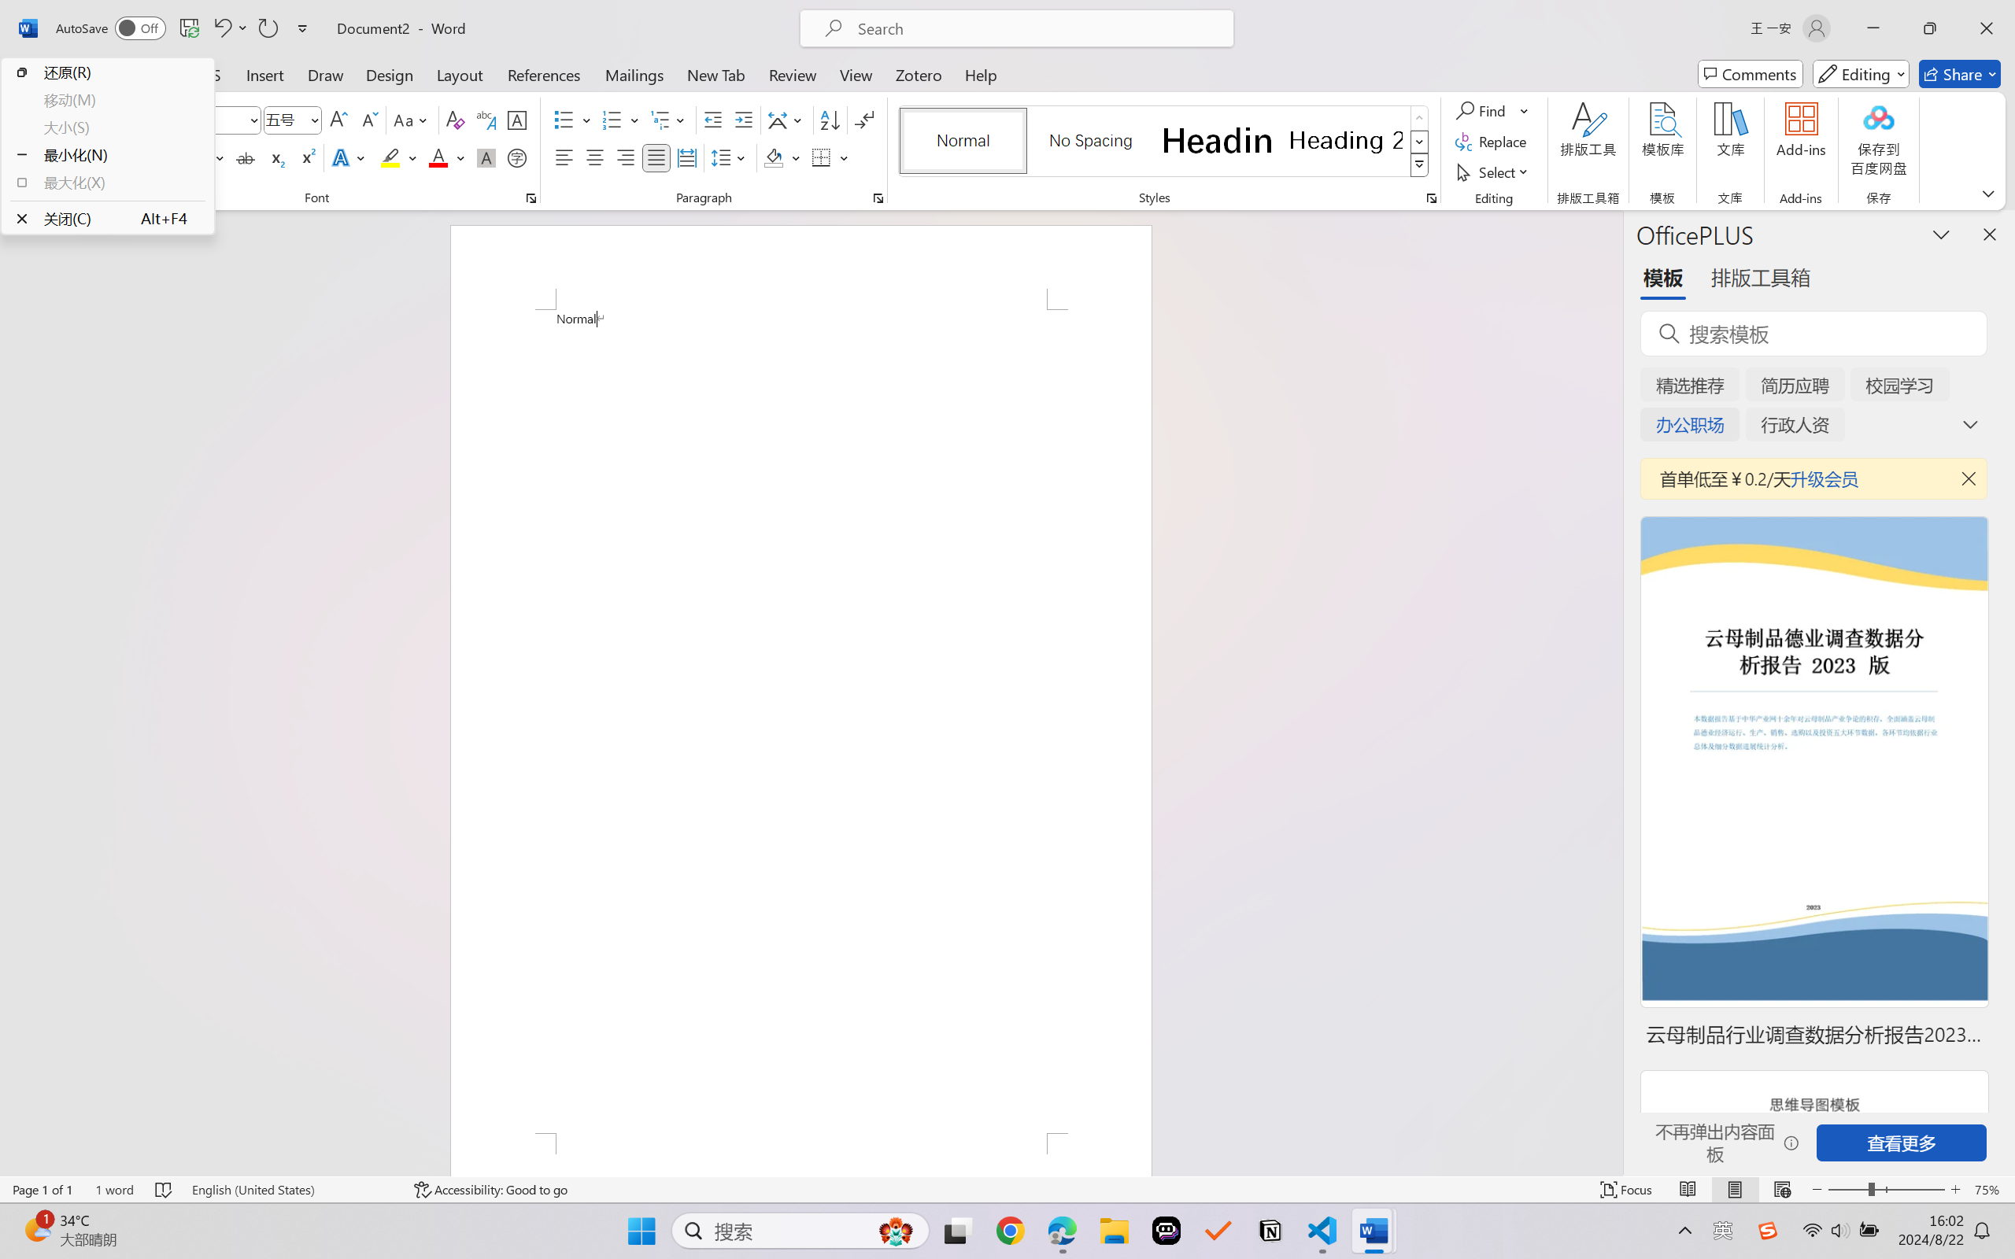 The width and height of the screenshot is (2015, 1259). What do you see at coordinates (43, 1190) in the screenshot?
I see `Page Number Page 1 of 1` at bounding box center [43, 1190].